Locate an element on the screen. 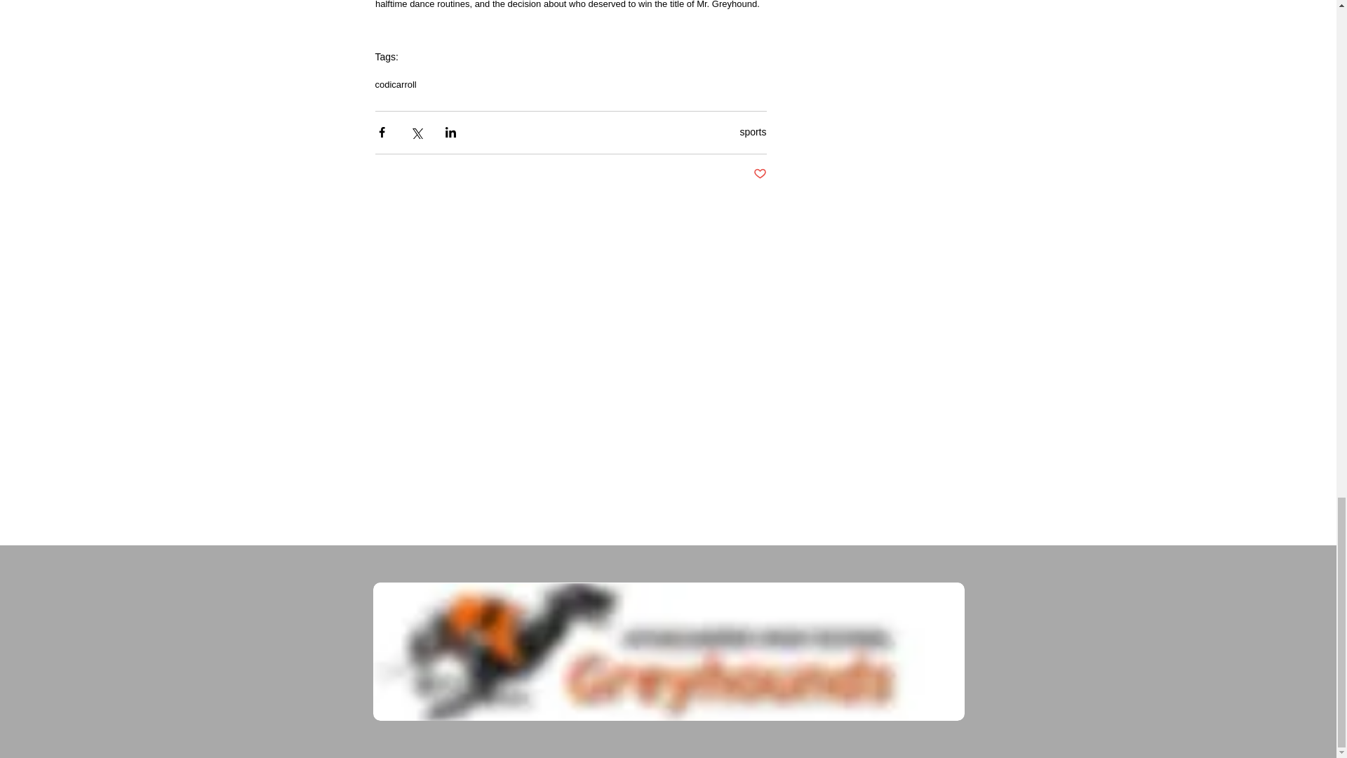 The height and width of the screenshot is (758, 1347). sports is located at coordinates (753, 132).